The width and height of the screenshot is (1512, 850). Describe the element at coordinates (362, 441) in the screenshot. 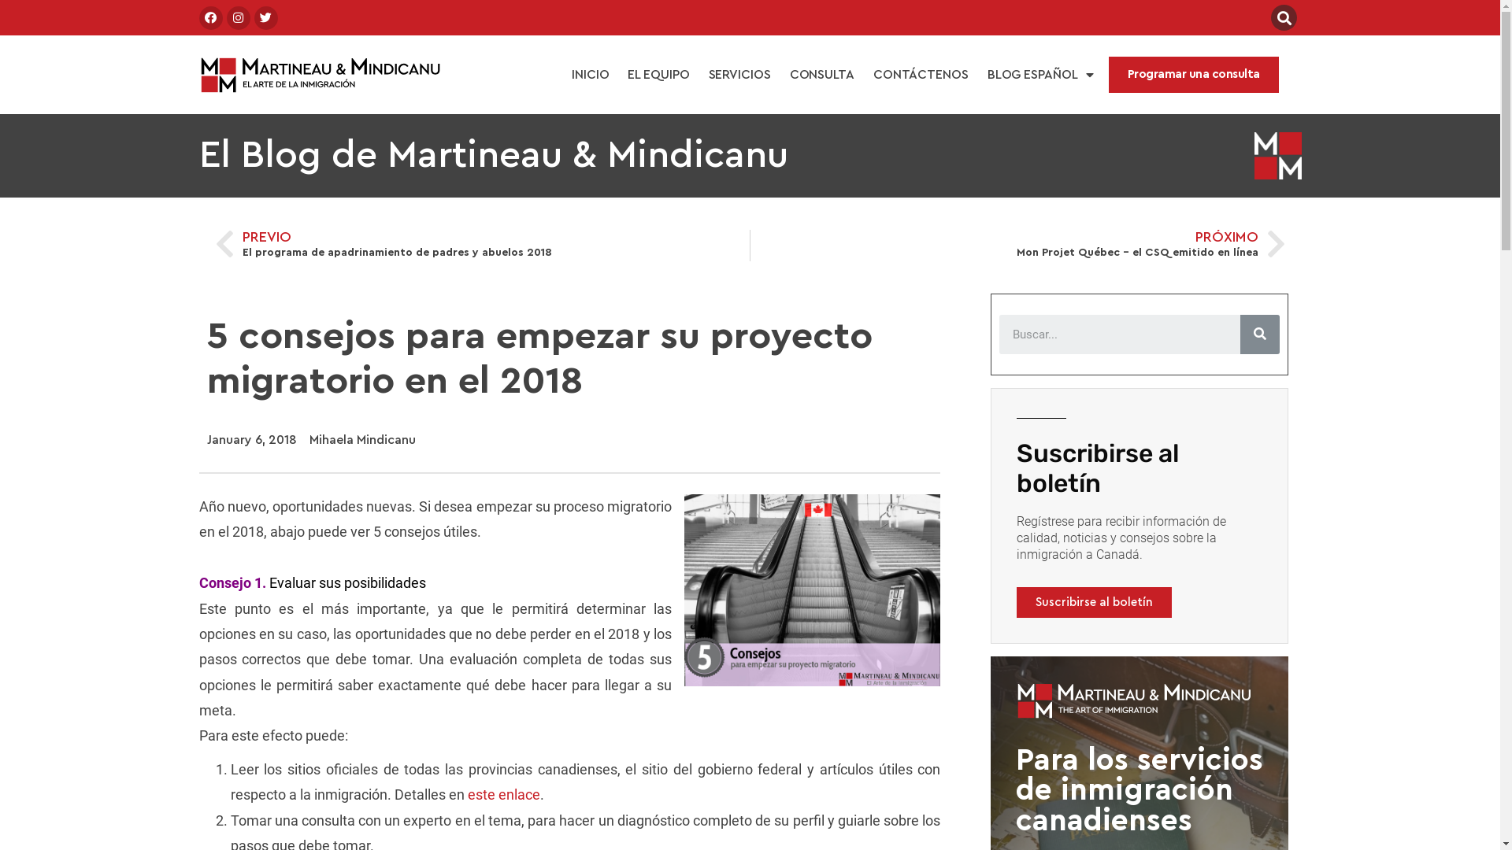

I see `Mihaela Mindicanu` at that location.